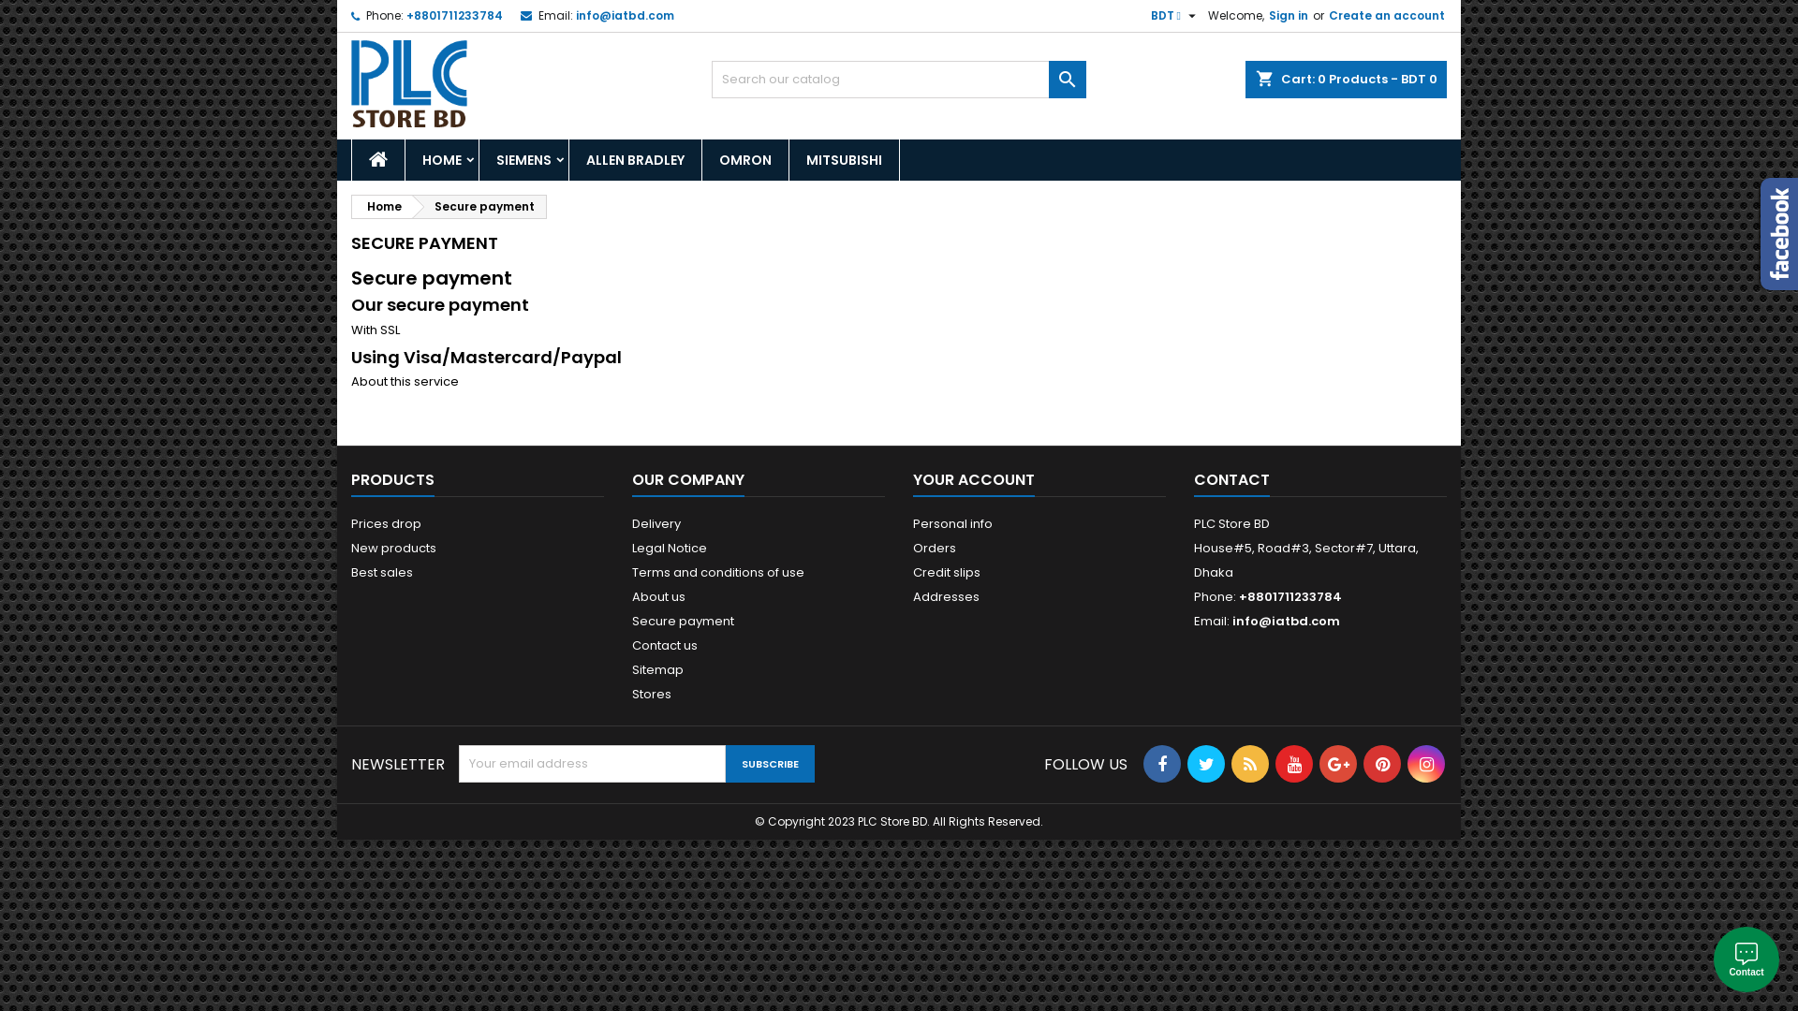 The width and height of the screenshot is (1798, 1011). I want to click on CONTACT, so click(1232, 481).